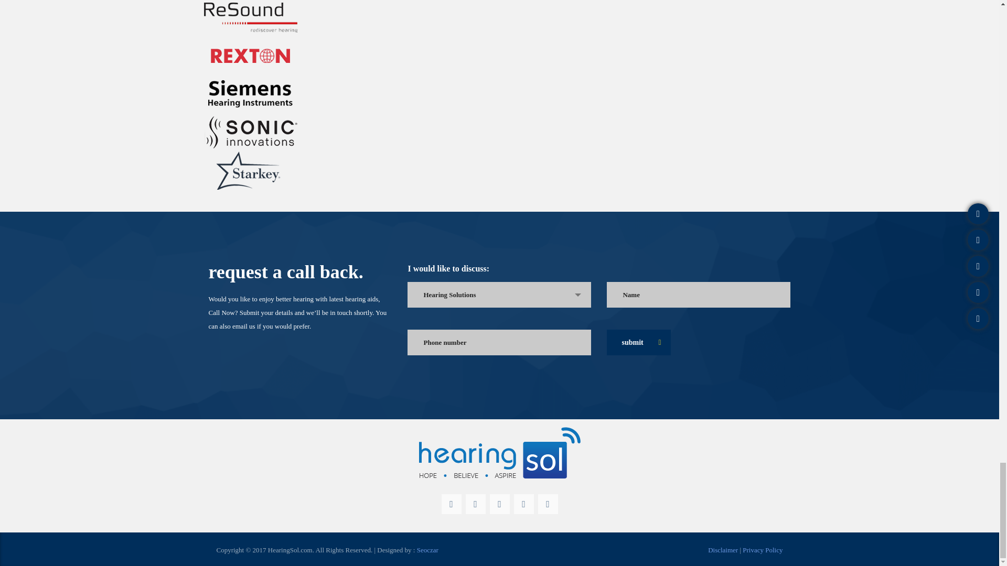  Describe the element at coordinates (427, 550) in the screenshot. I see `Ecommerce website` at that location.